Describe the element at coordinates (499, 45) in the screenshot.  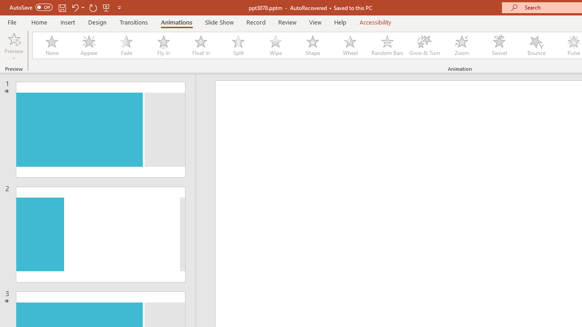
I see `Swivel` at that location.